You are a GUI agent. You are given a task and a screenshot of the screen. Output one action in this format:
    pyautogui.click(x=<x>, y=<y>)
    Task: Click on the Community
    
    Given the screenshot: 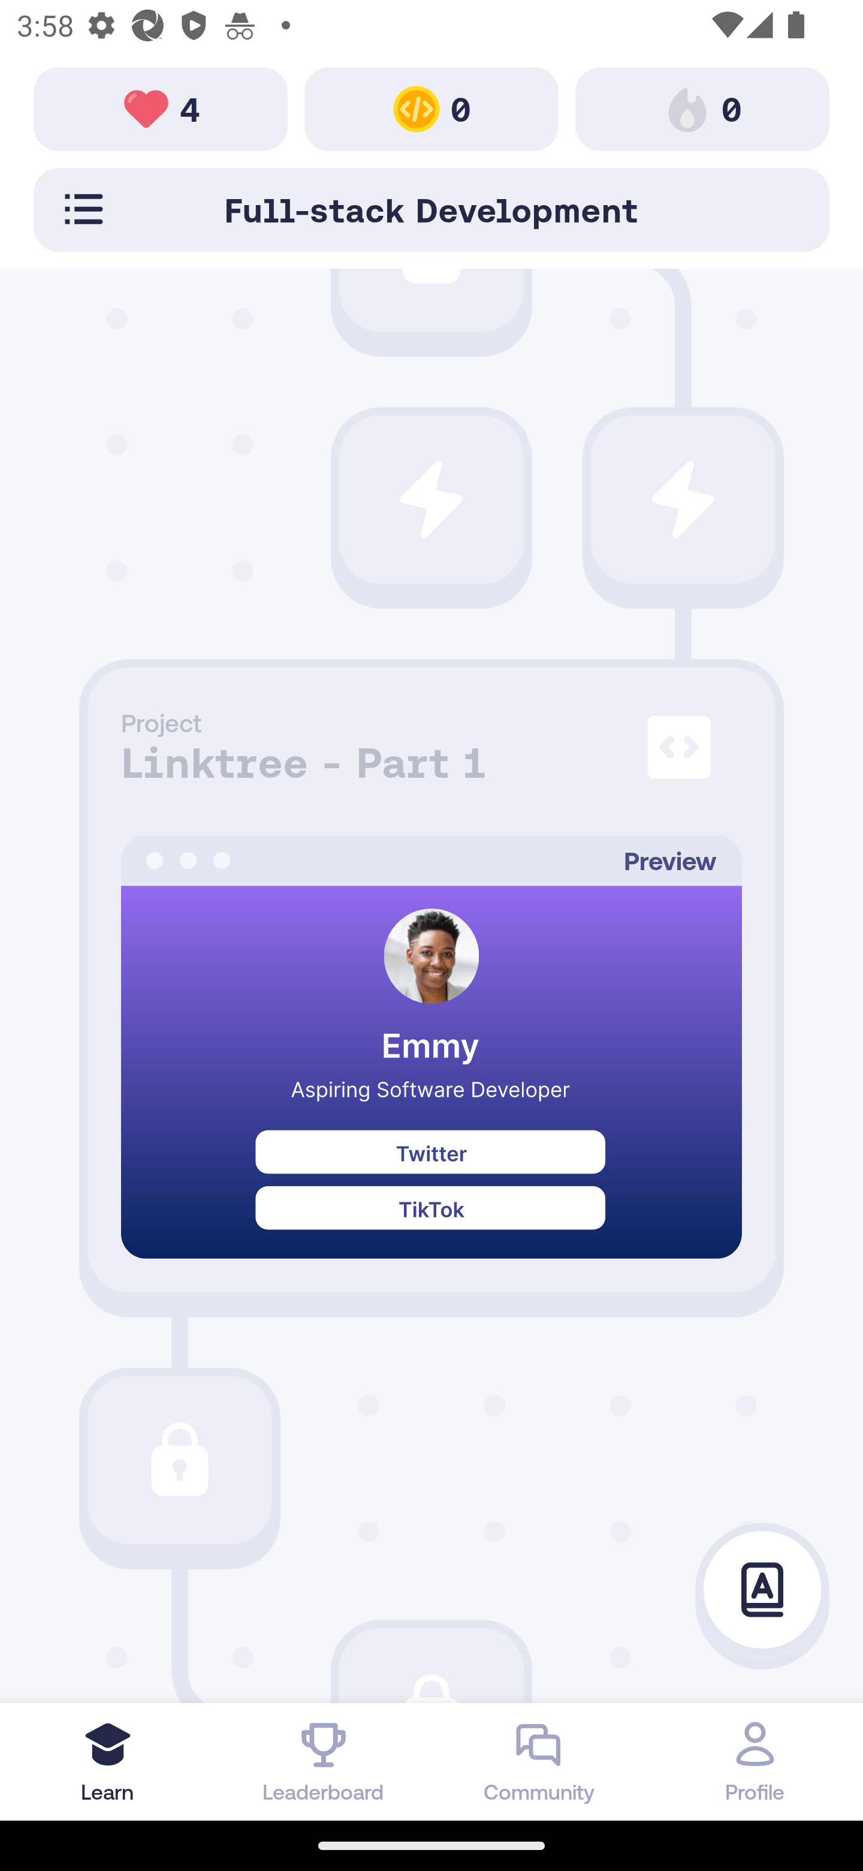 What is the action you would take?
    pyautogui.click(x=539, y=1761)
    